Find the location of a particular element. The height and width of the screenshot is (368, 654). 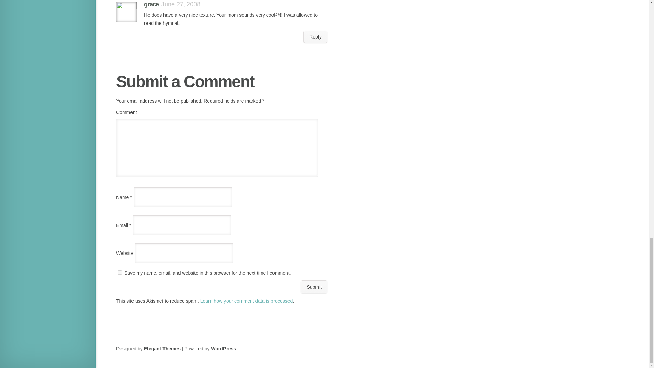

Elegant Themes is located at coordinates (162, 349).